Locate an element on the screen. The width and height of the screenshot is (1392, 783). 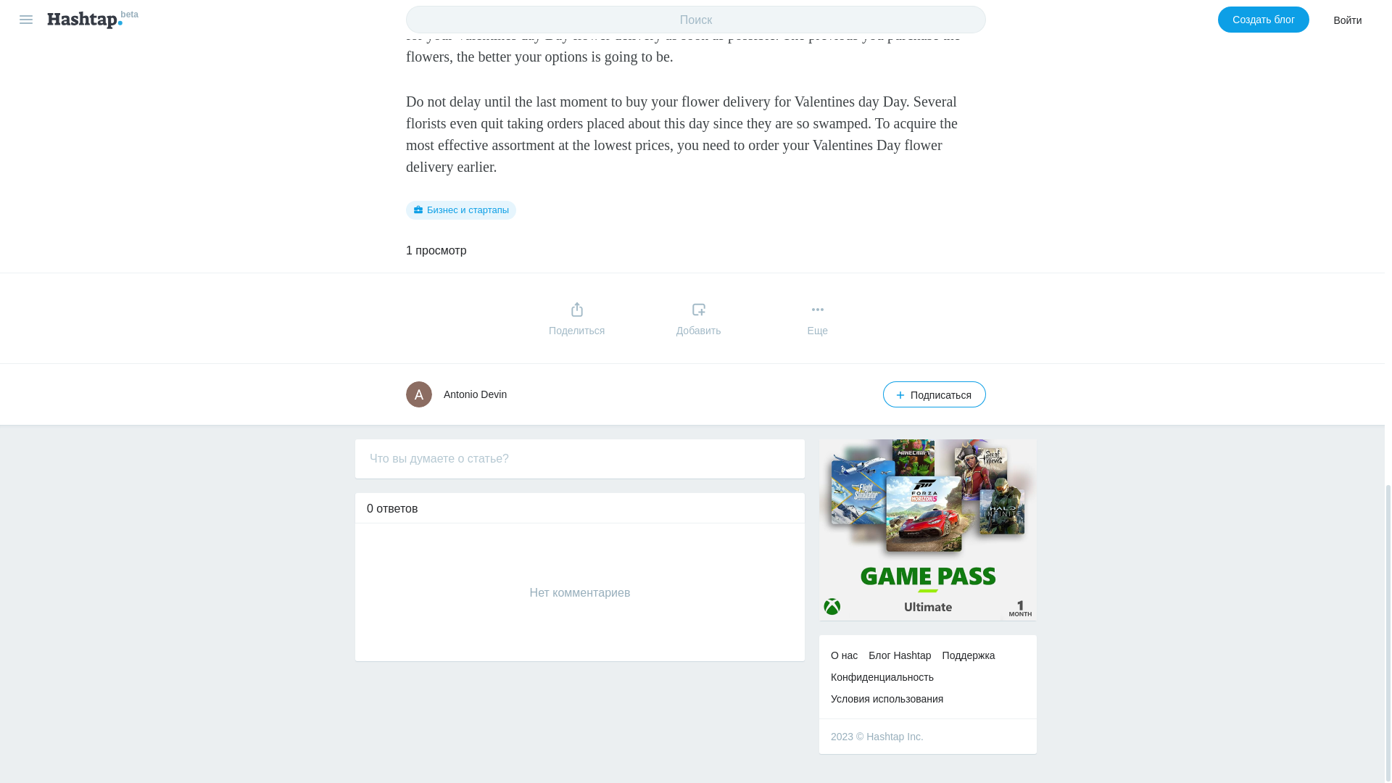
Antonio Devin is located at coordinates (475, 394).